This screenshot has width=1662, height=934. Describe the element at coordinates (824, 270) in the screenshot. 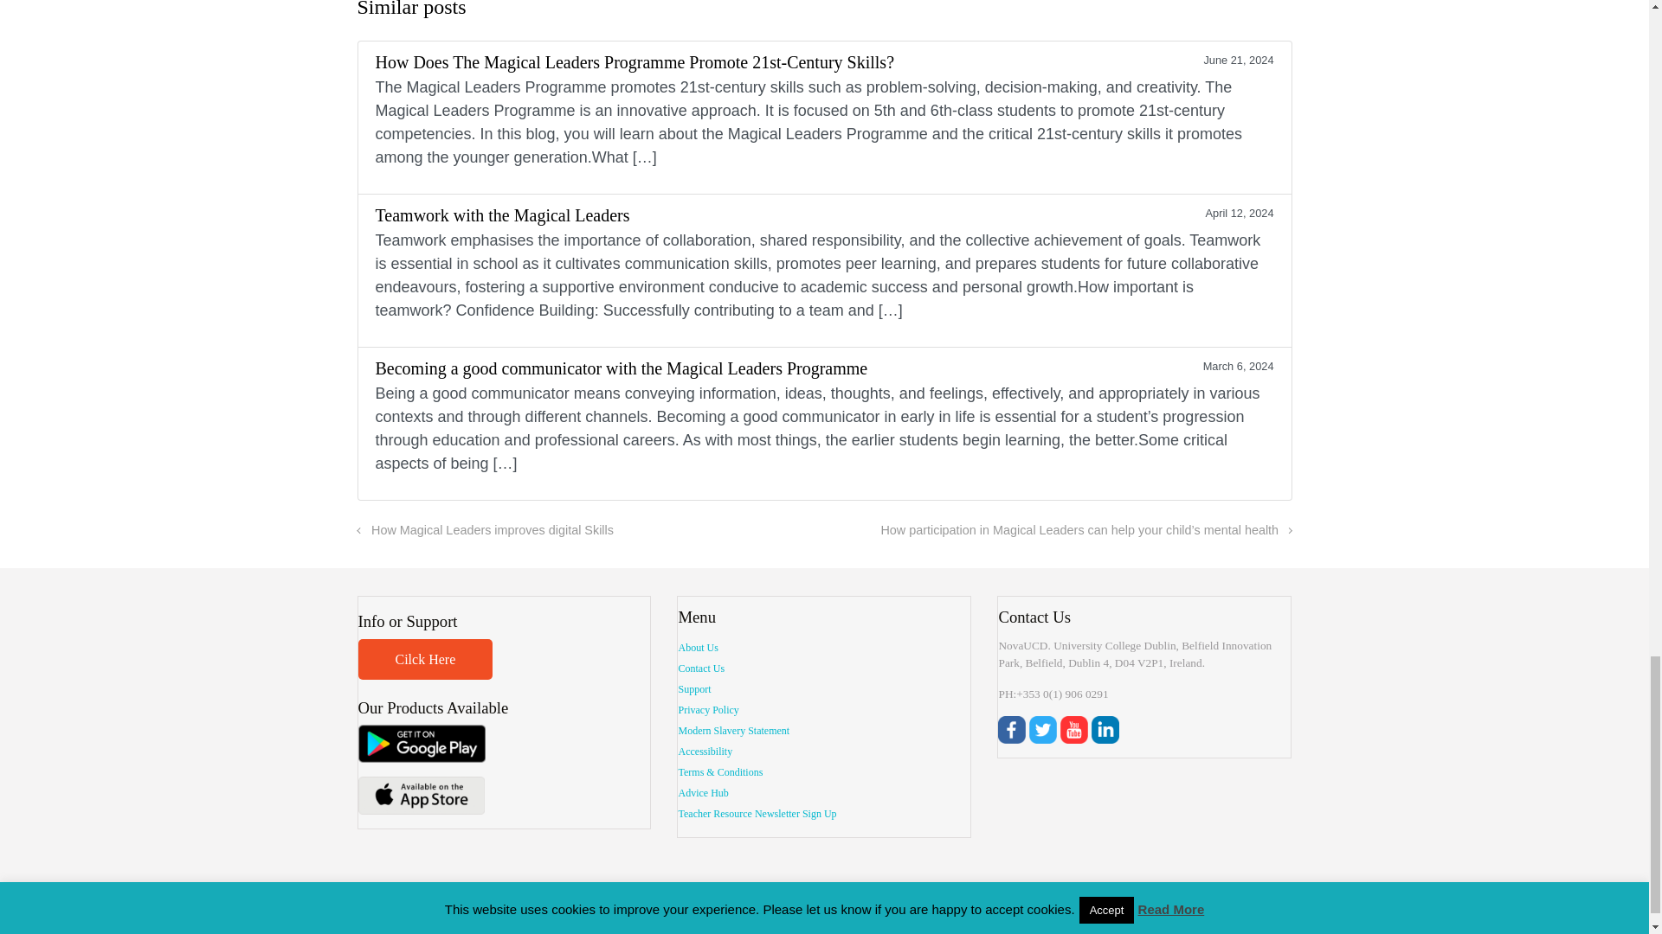

I see `Permanent Link to Teamwork with the Magical Leaders` at that location.